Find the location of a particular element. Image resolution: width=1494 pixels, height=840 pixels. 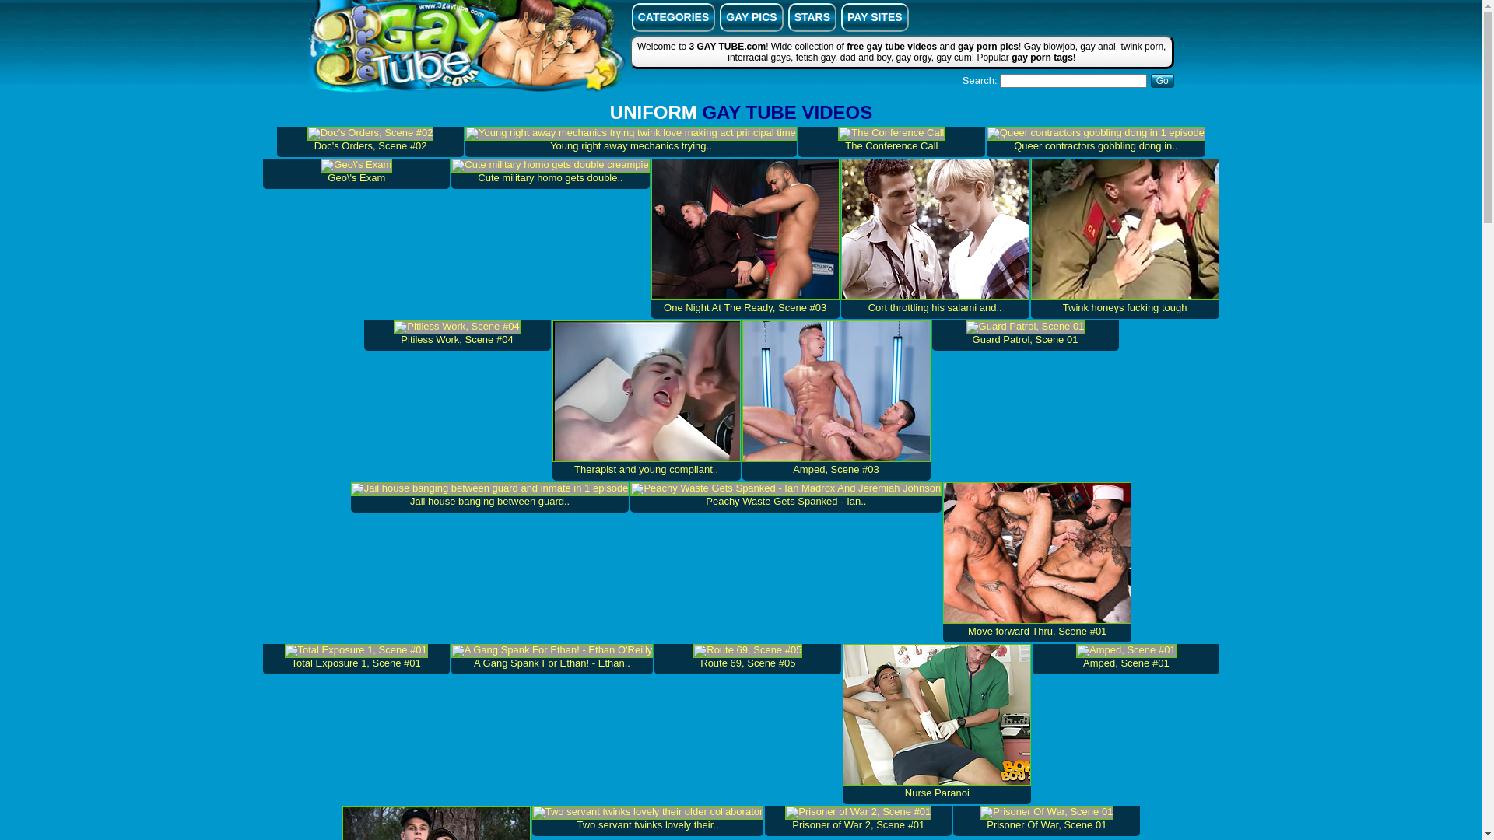

Pitiless Work, Scene #04 is located at coordinates (458, 336).